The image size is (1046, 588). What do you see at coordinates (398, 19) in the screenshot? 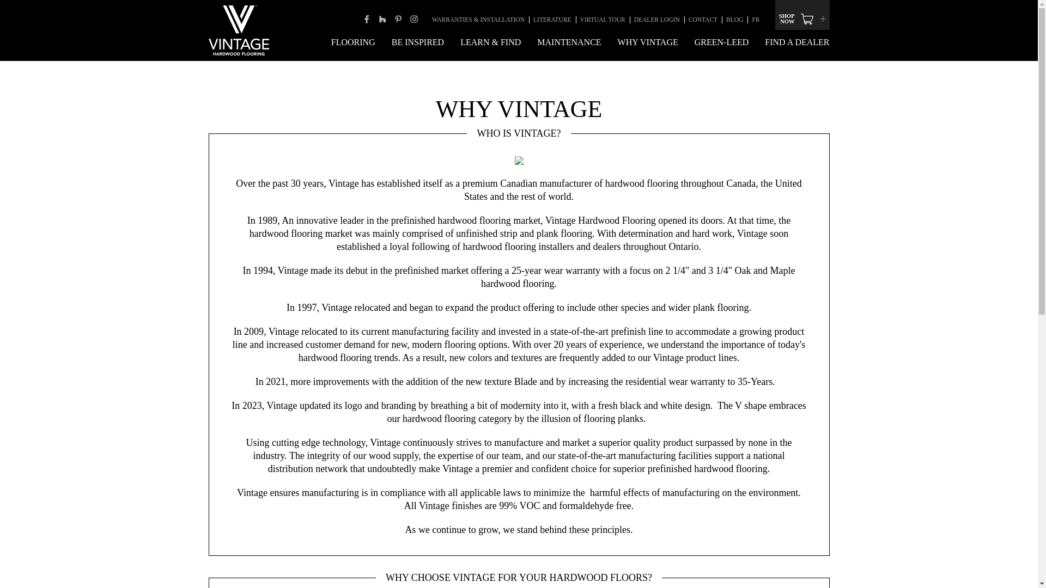
I see `PINTEREST` at bounding box center [398, 19].